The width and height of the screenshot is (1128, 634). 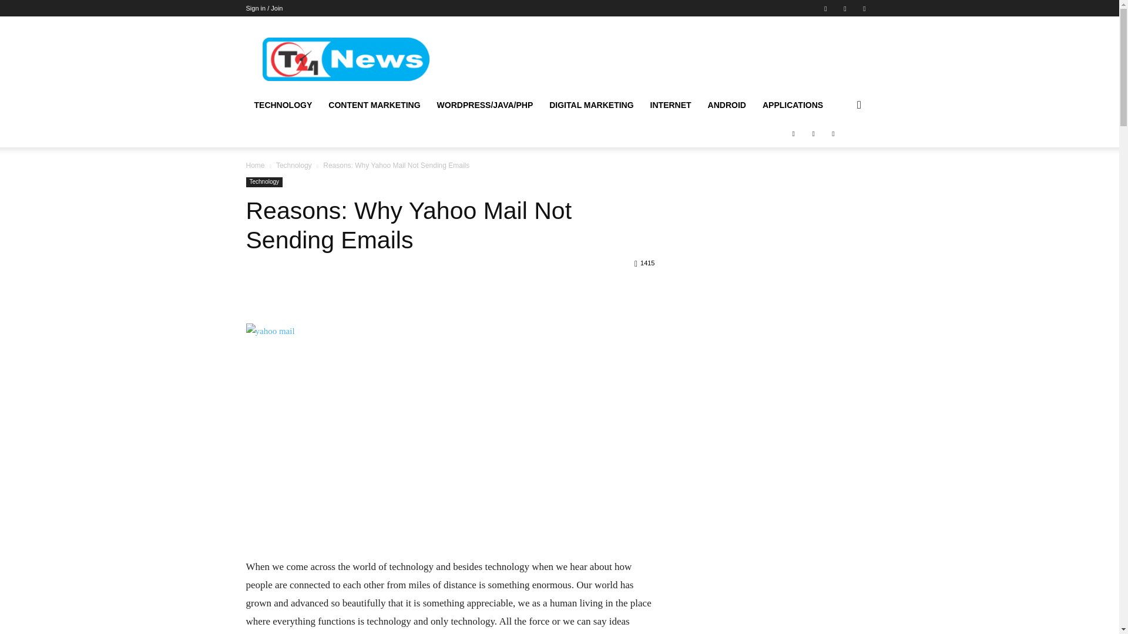 What do you see at coordinates (727, 105) in the screenshot?
I see `ANDROID` at bounding box center [727, 105].